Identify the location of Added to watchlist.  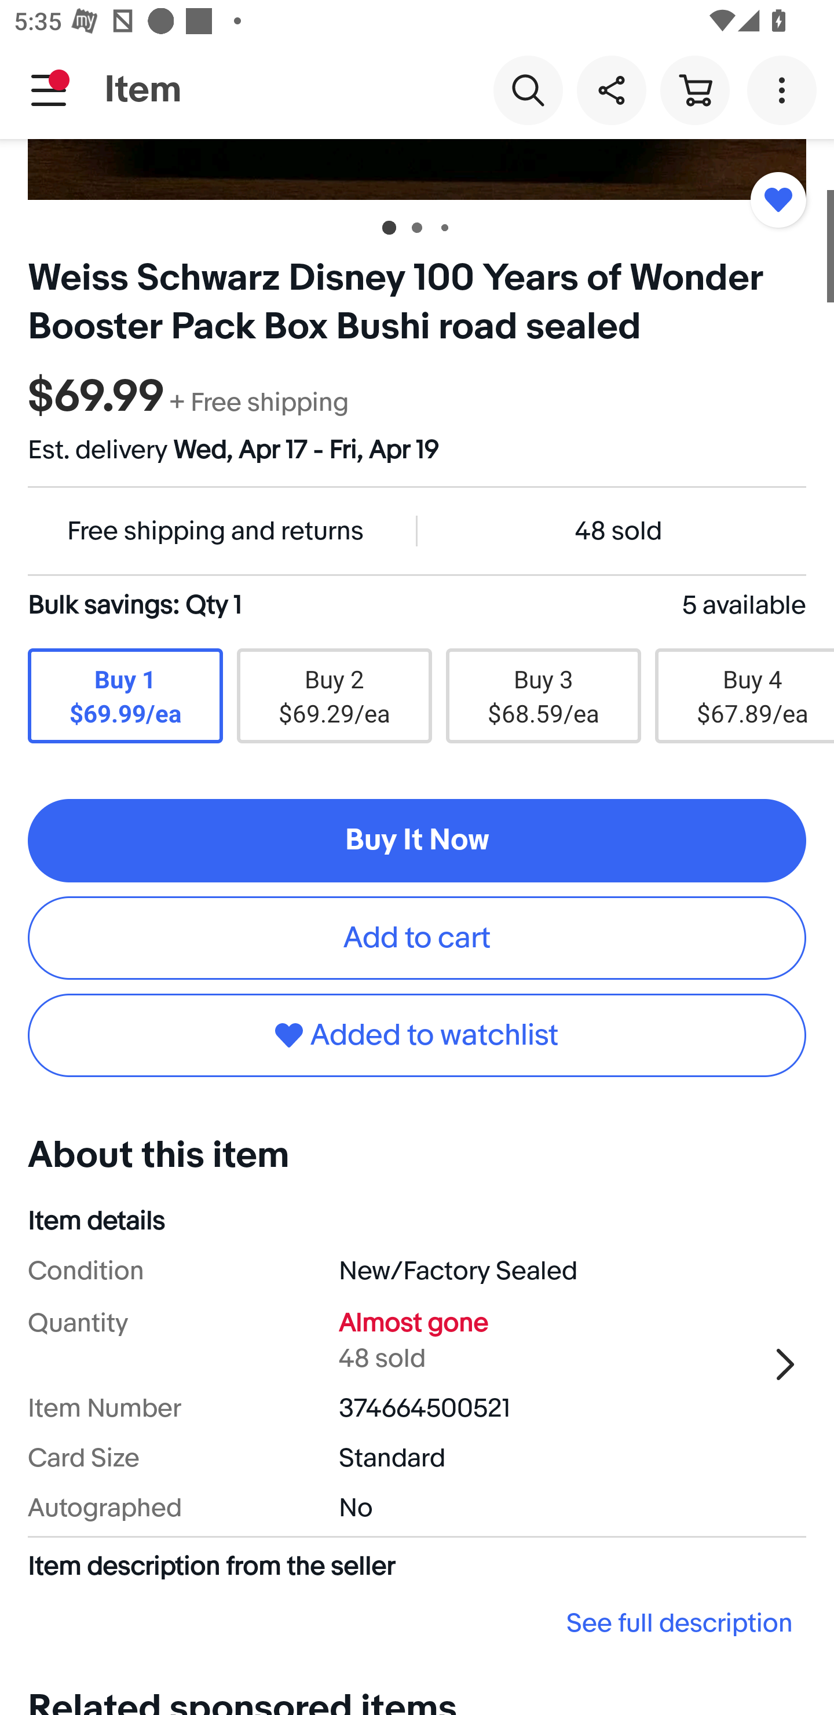
(778, 199).